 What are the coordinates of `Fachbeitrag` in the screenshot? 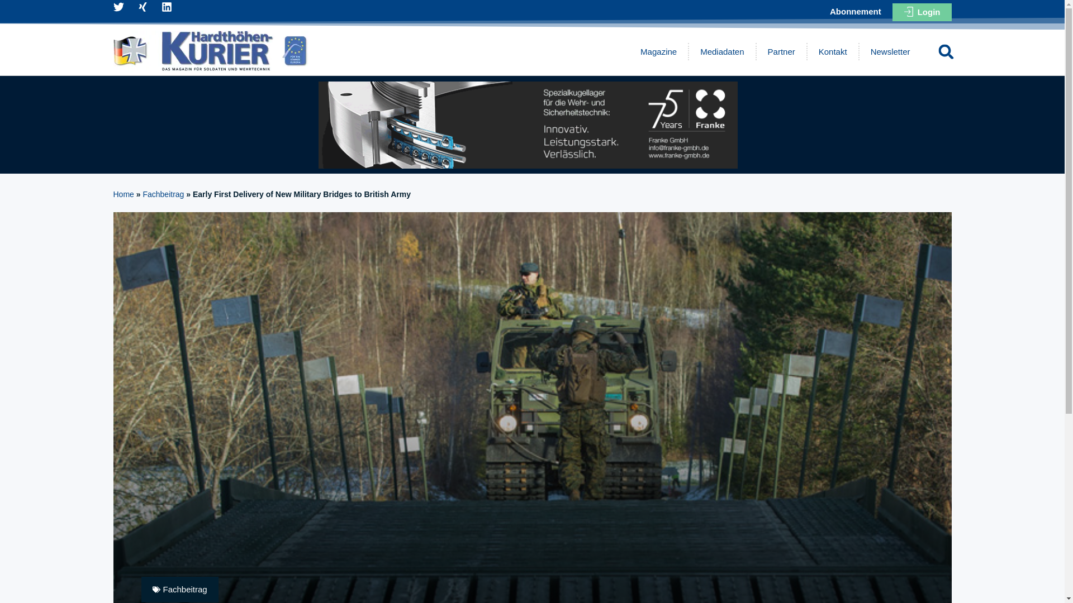 It's located at (163, 194).